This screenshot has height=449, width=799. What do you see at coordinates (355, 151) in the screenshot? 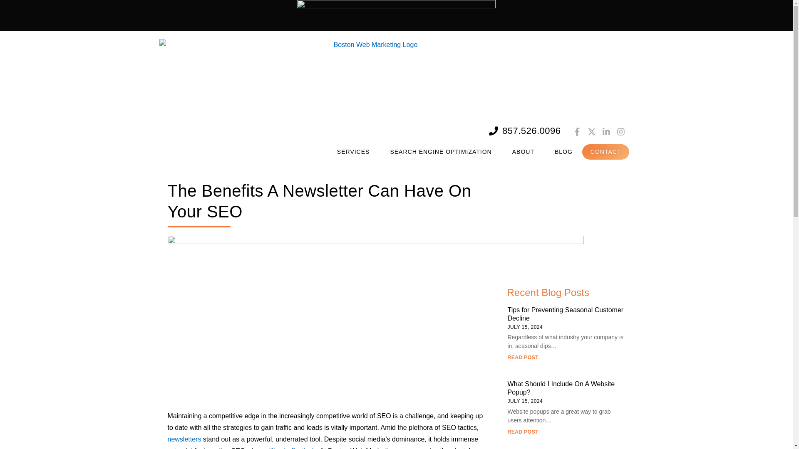
I see `SERVICES` at bounding box center [355, 151].